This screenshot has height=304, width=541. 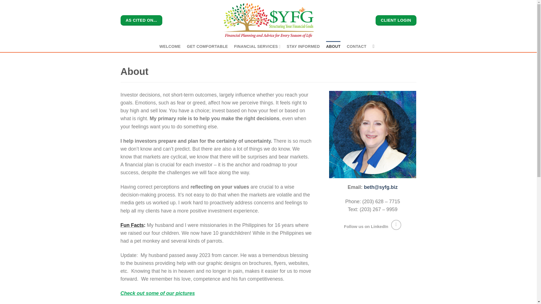 I want to click on STAY INFORMED, so click(x=303, y=46).